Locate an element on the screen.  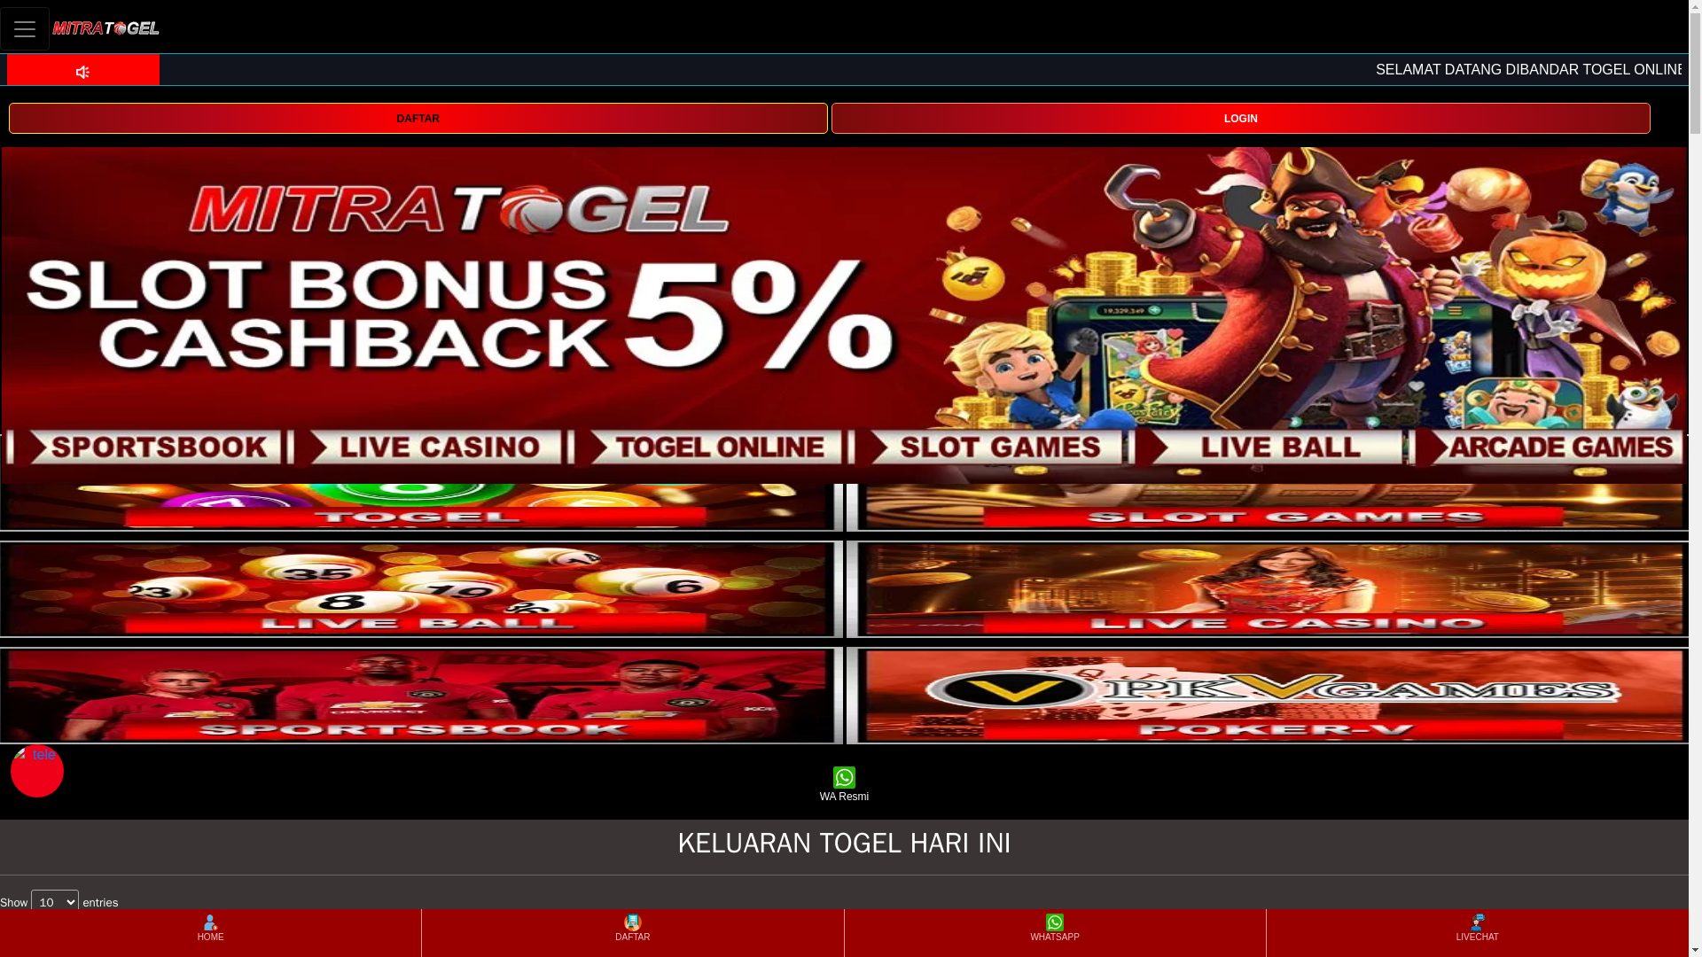
LOGIN is located at coordinates (1241, 118).